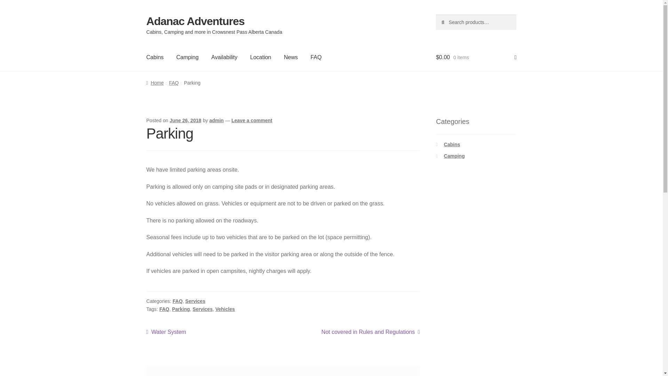  Describe the element at coordinates (203, 309) in the screenshot. I see `Services` at that location.